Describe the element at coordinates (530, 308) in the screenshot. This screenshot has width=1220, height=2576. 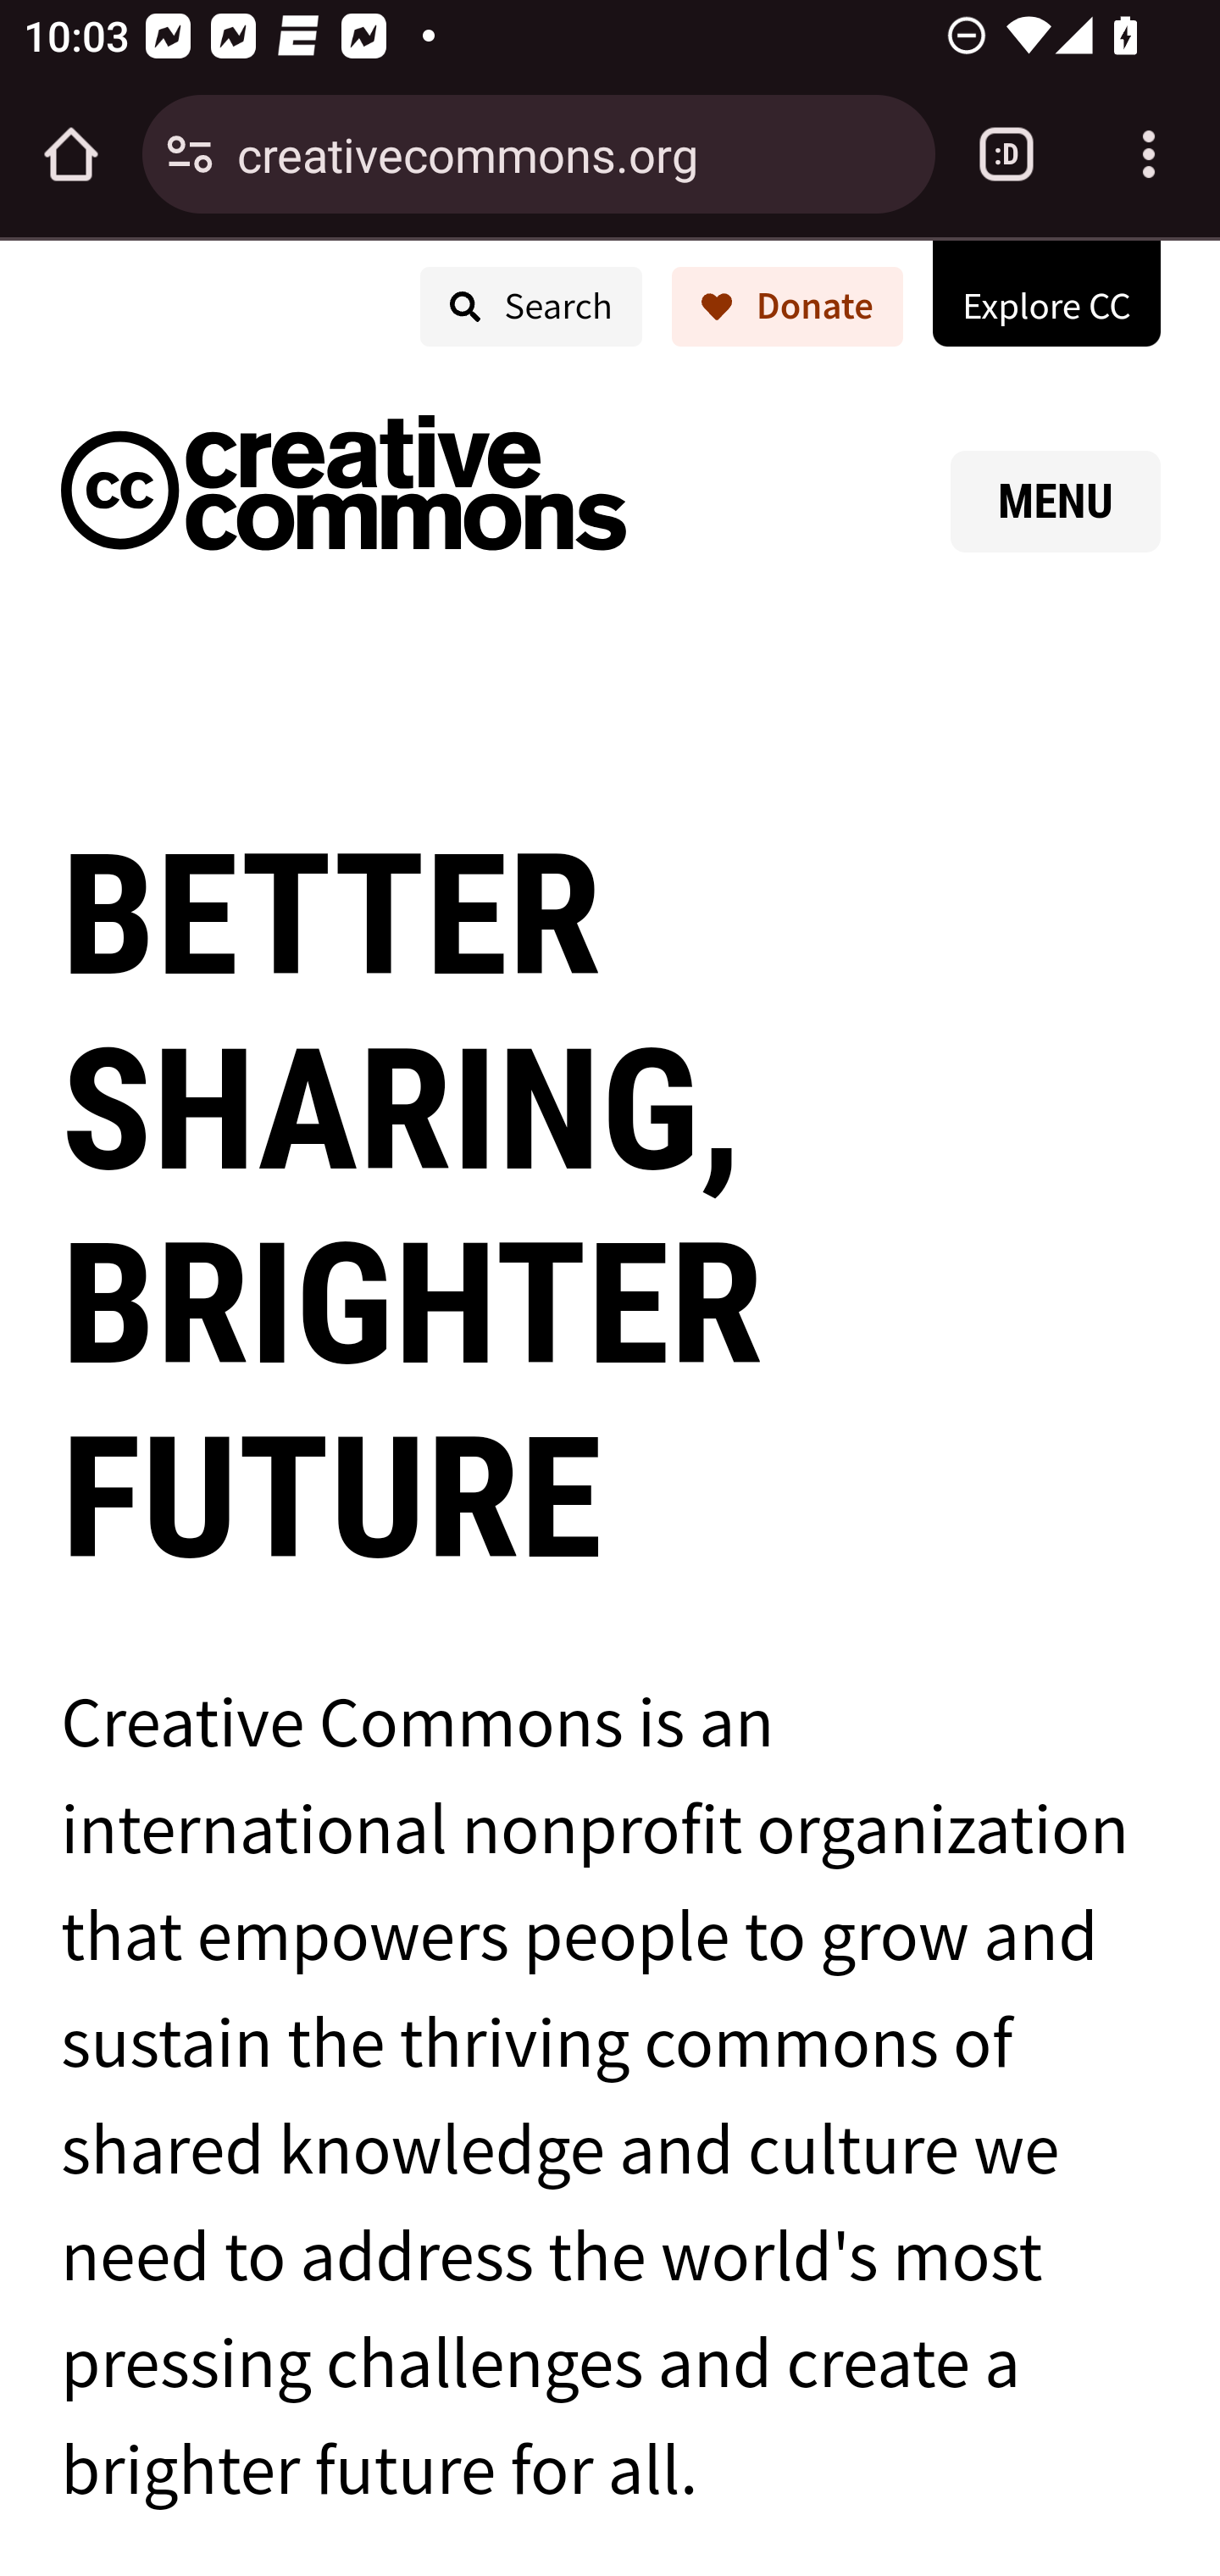
I see `Search` at that location.